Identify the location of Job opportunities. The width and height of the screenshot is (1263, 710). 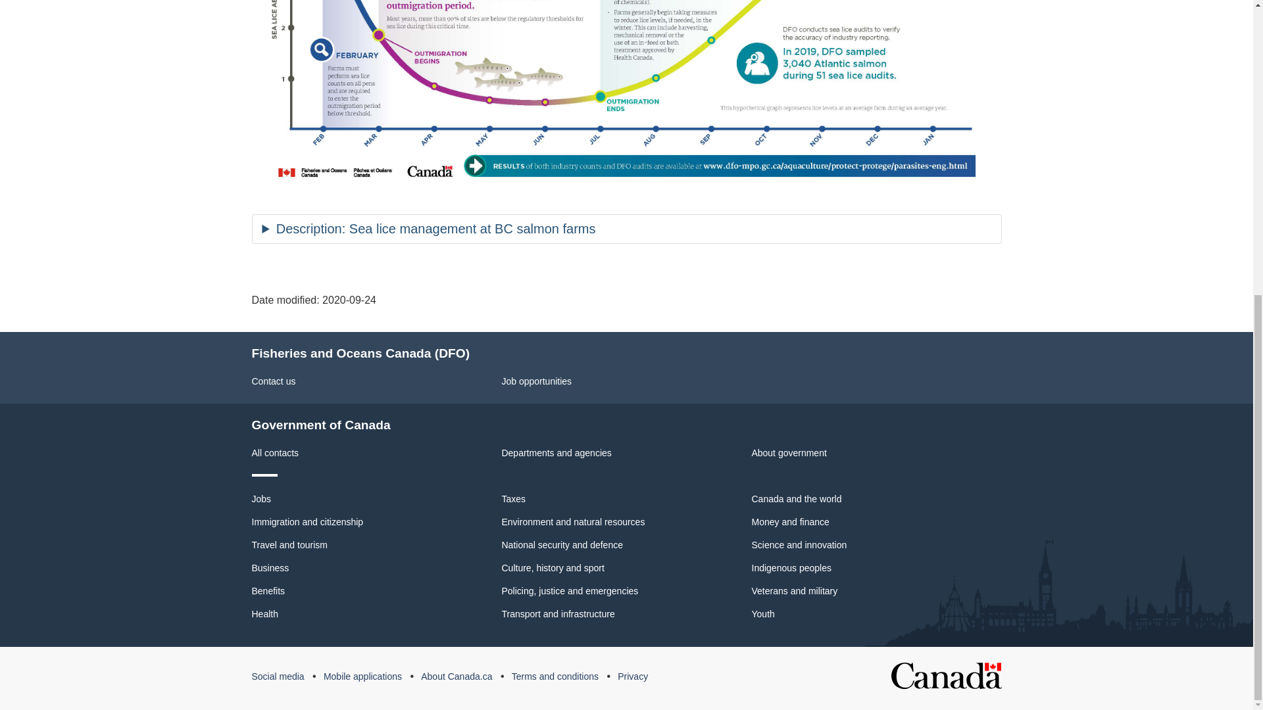
(537, 381).